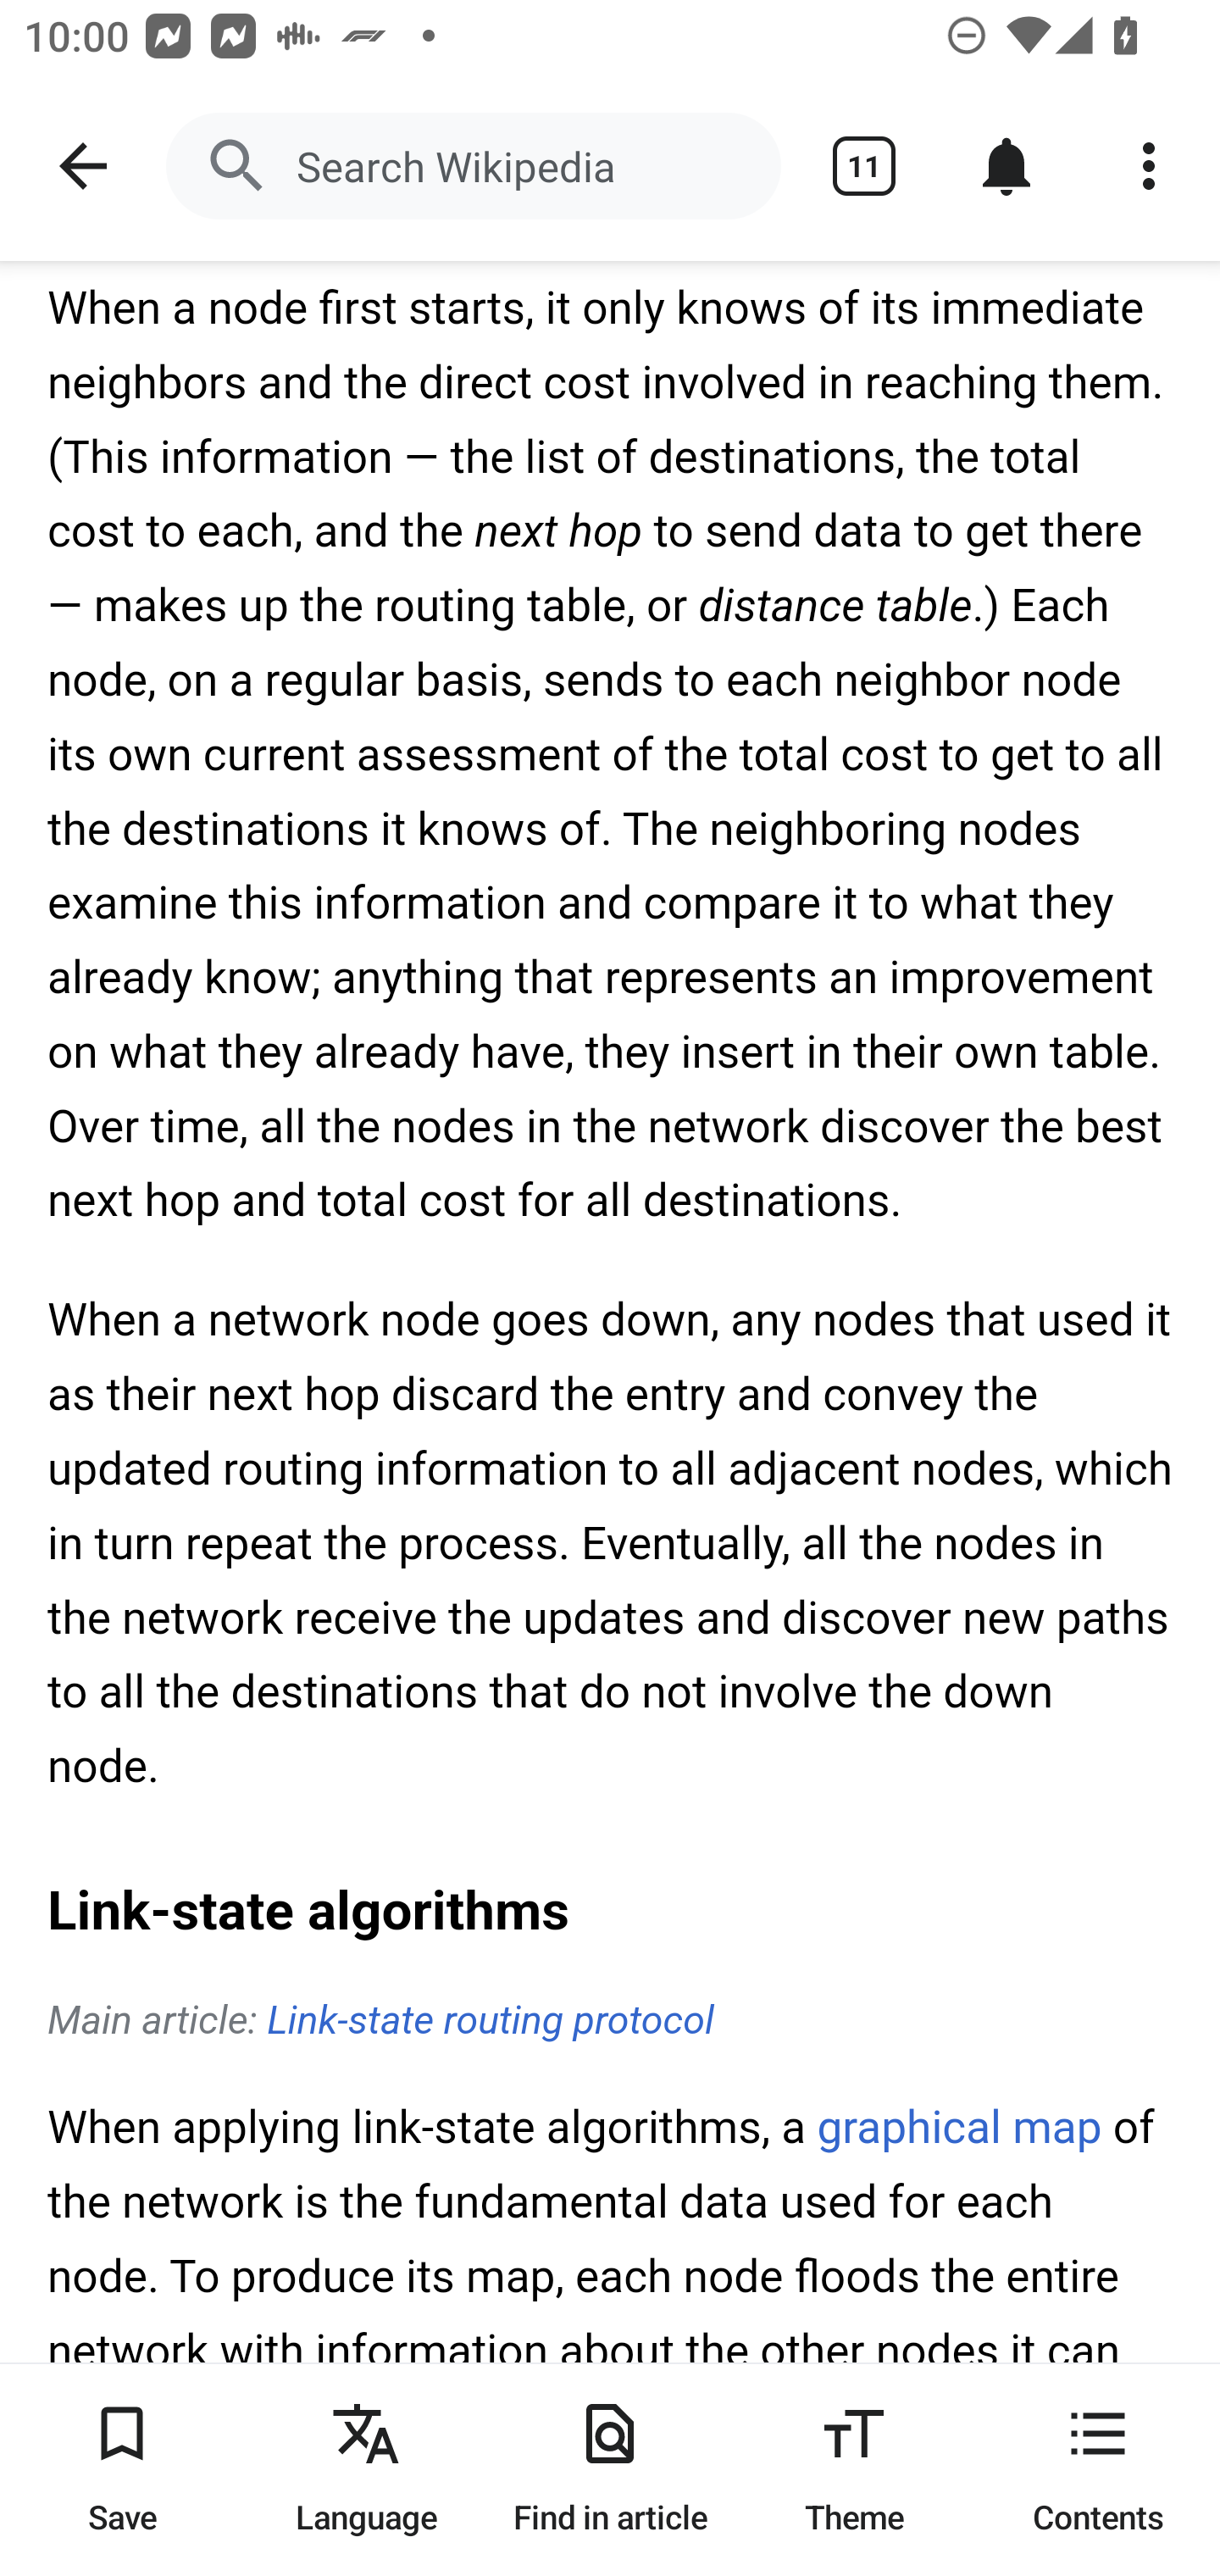  I want to click on Notifications, so click(1006, 166).